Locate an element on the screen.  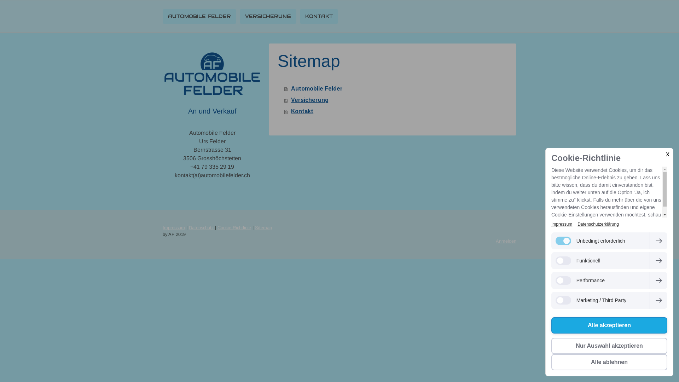
VERSICHERUNG is located at coordinates (268, 16).